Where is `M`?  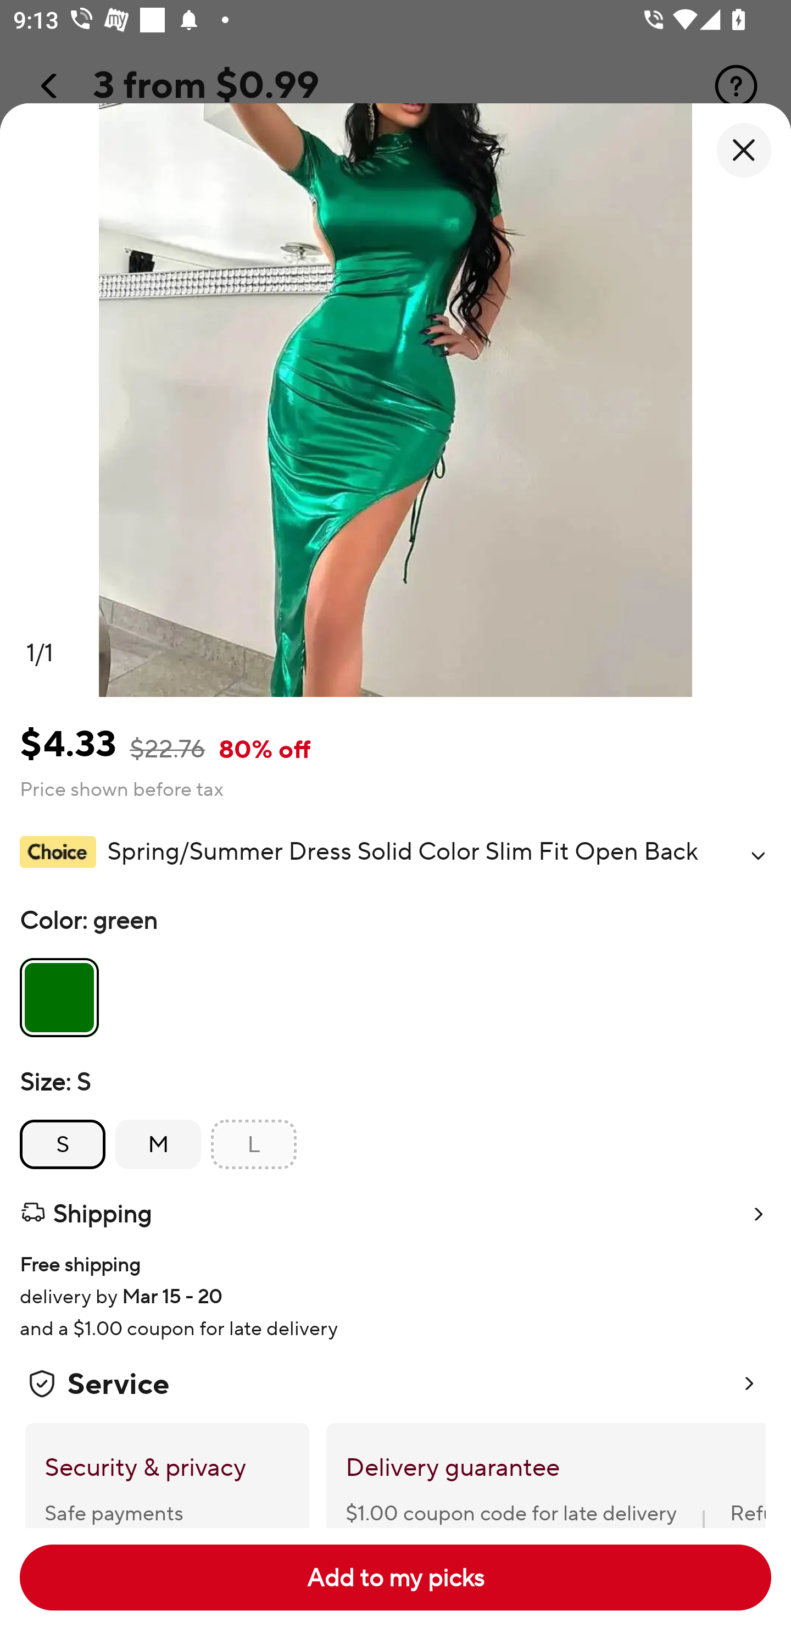
M is located at coordinates (158, 1144).